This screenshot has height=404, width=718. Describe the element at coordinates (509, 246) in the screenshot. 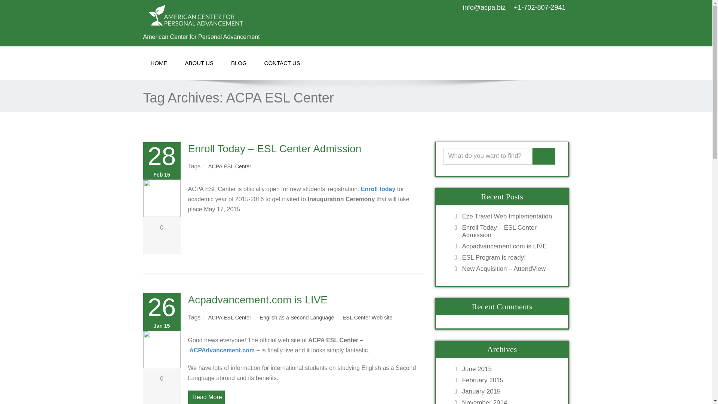

I see `Acpadvancement.com is LIVE` at that location.